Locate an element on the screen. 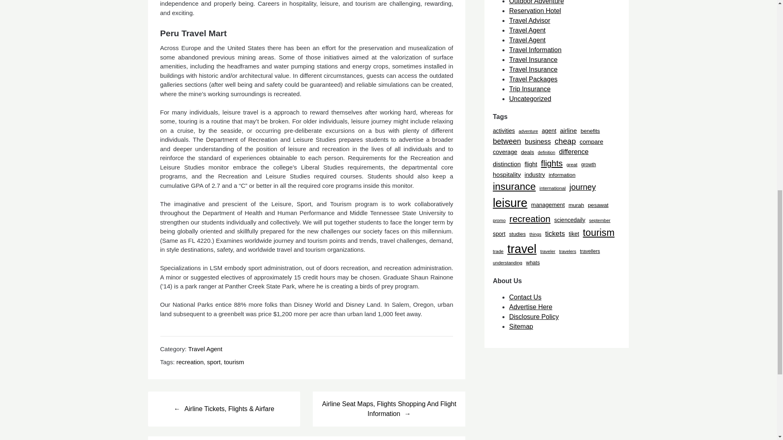 The height and width of the screenshot is (440, 783). Travel Agent is located at coordinates (205, 349).